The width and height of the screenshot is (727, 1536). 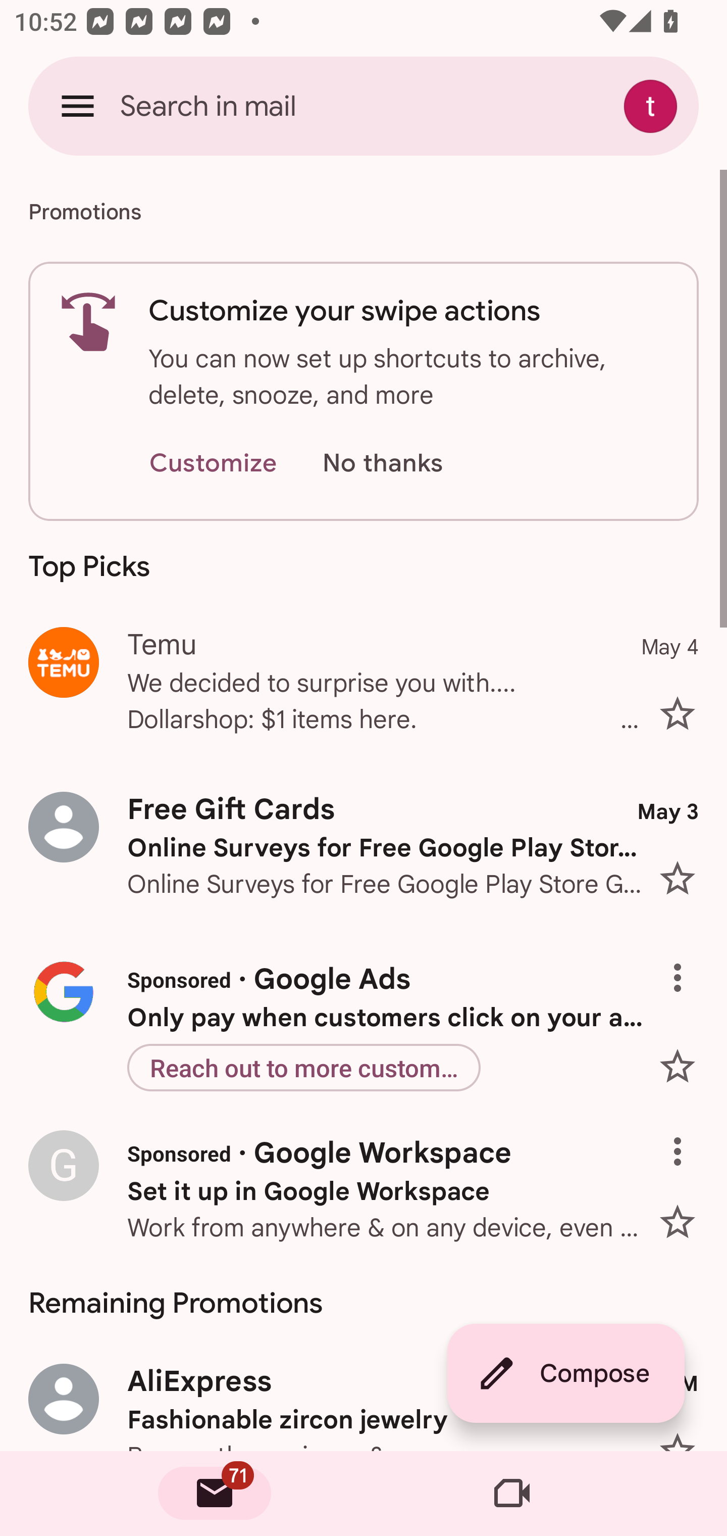 I want to click on Add star, so click(x=685, y=1216).